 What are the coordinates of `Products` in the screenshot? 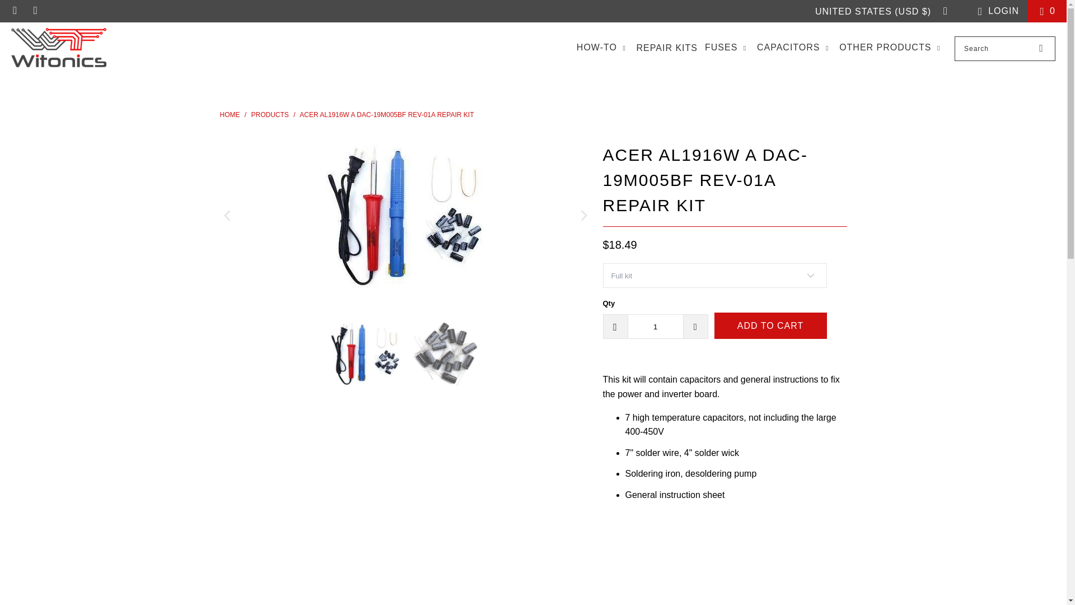 It's located at (270, 114).